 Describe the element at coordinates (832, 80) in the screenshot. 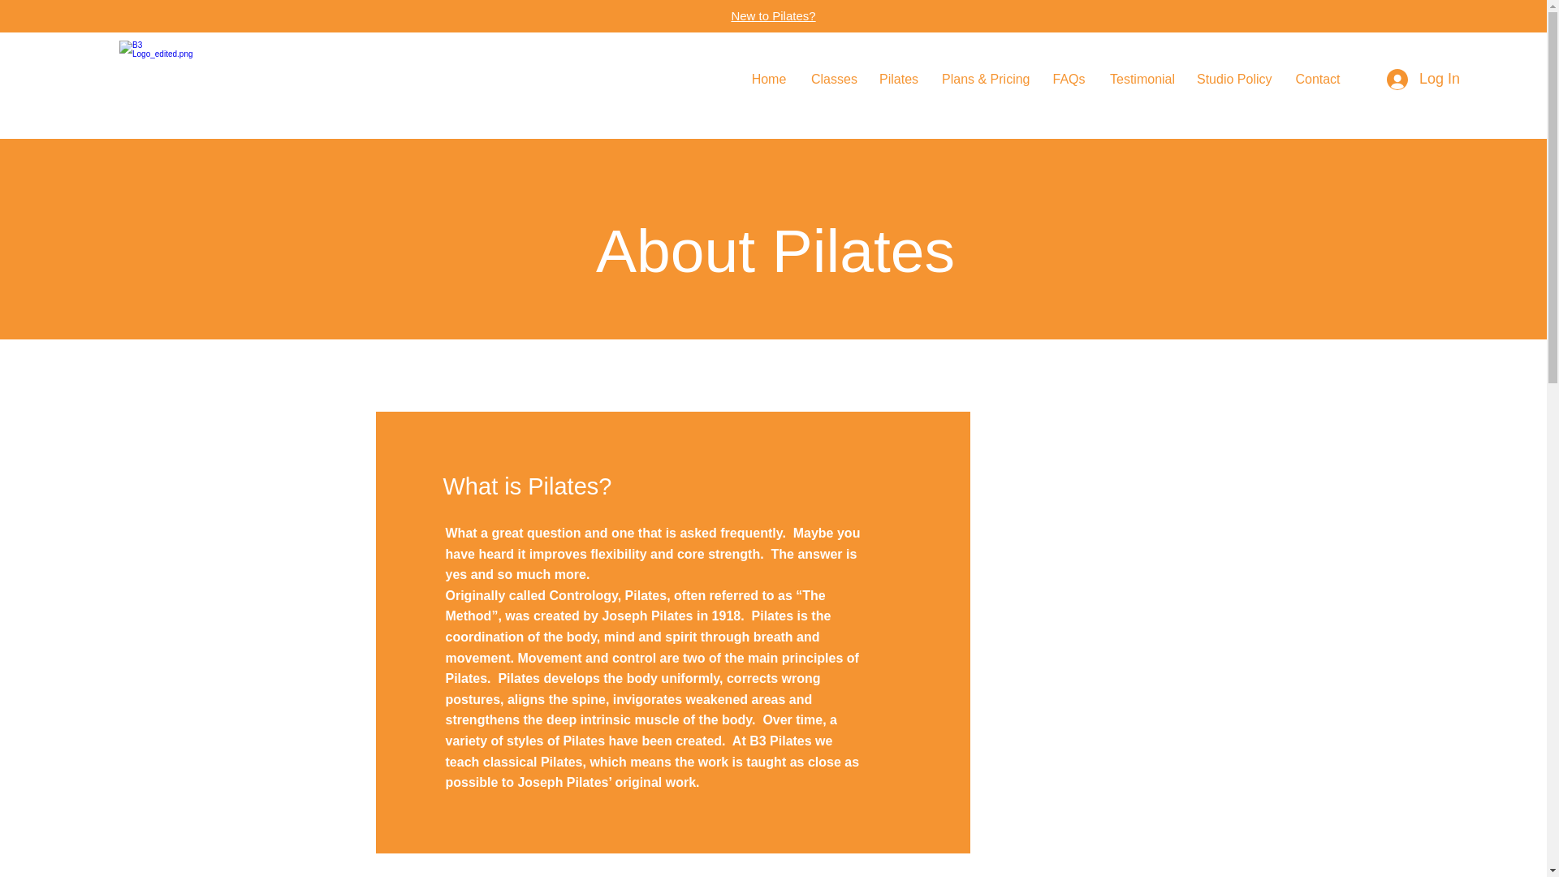

I see `Classes` at that location.